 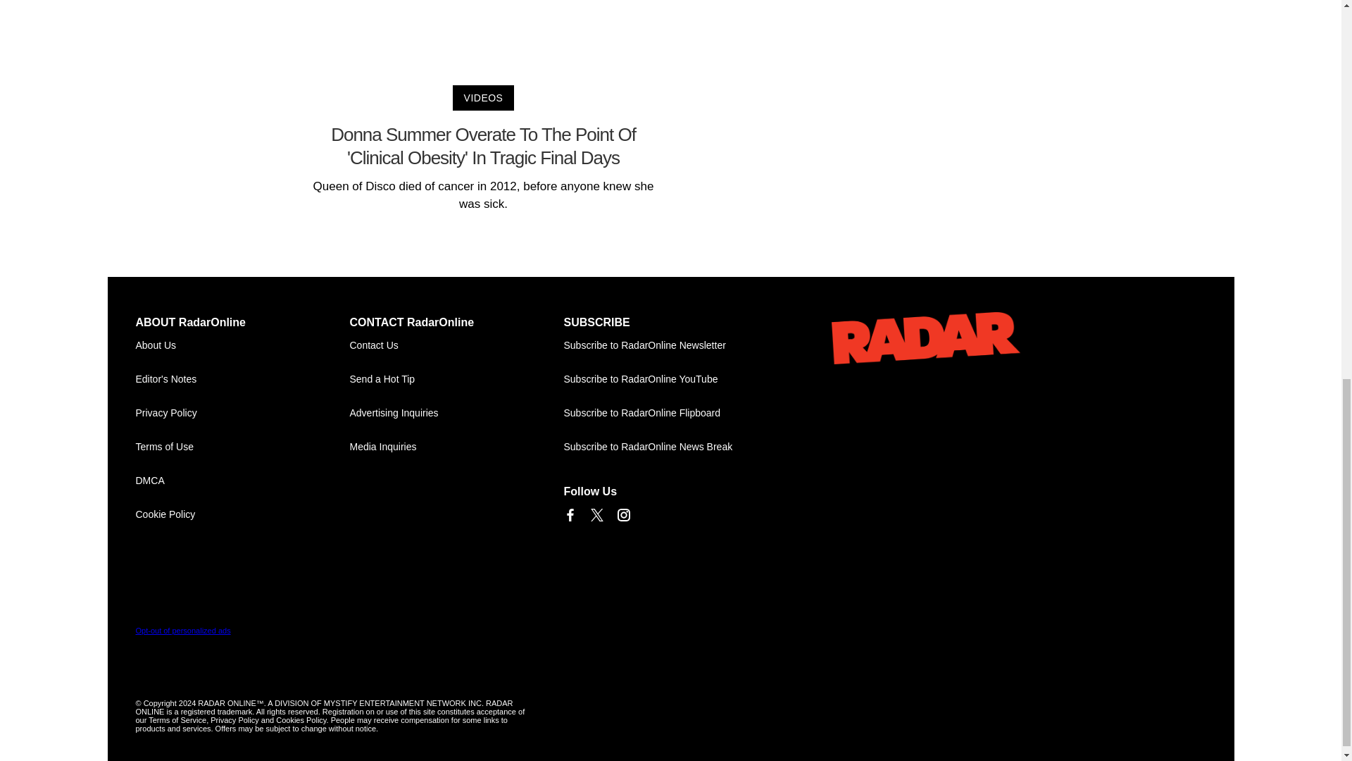 What do you see at coordinates (182, 630) in the screenshot?
I see `Opt-out of personalized ads` at bounding box center [182, 630].